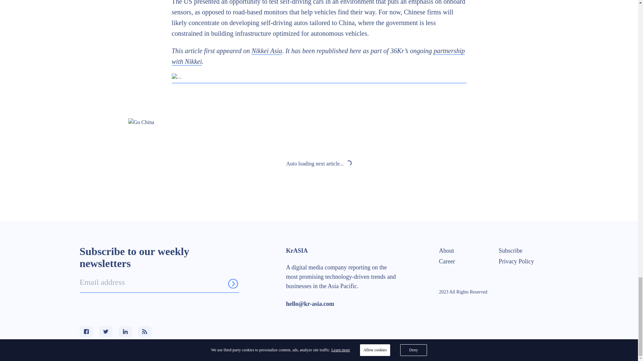 Image resolution: width=643 pixels, height=361 pixels. What do you see at coordinates (319, 122) in the screenshot?
I see `Go China` at bounding box center [319, 122].